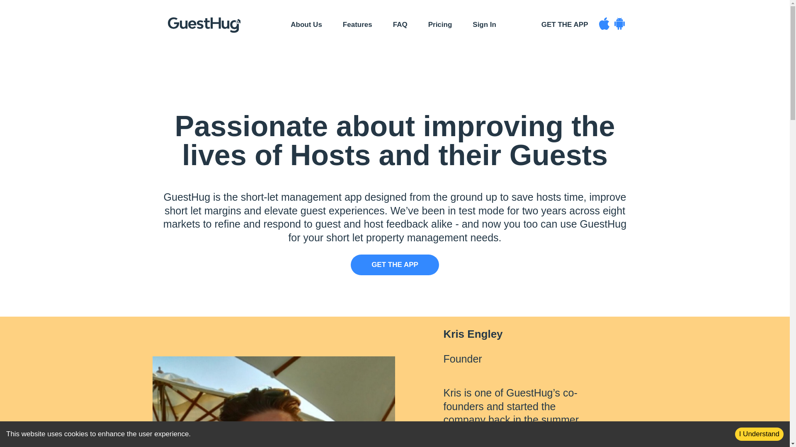 The height and width of the screenshot is (447, 796). What do you see at coordinates (439, 24) in the screenshot?
I see `Pricing` at bounding box center [439, 24].